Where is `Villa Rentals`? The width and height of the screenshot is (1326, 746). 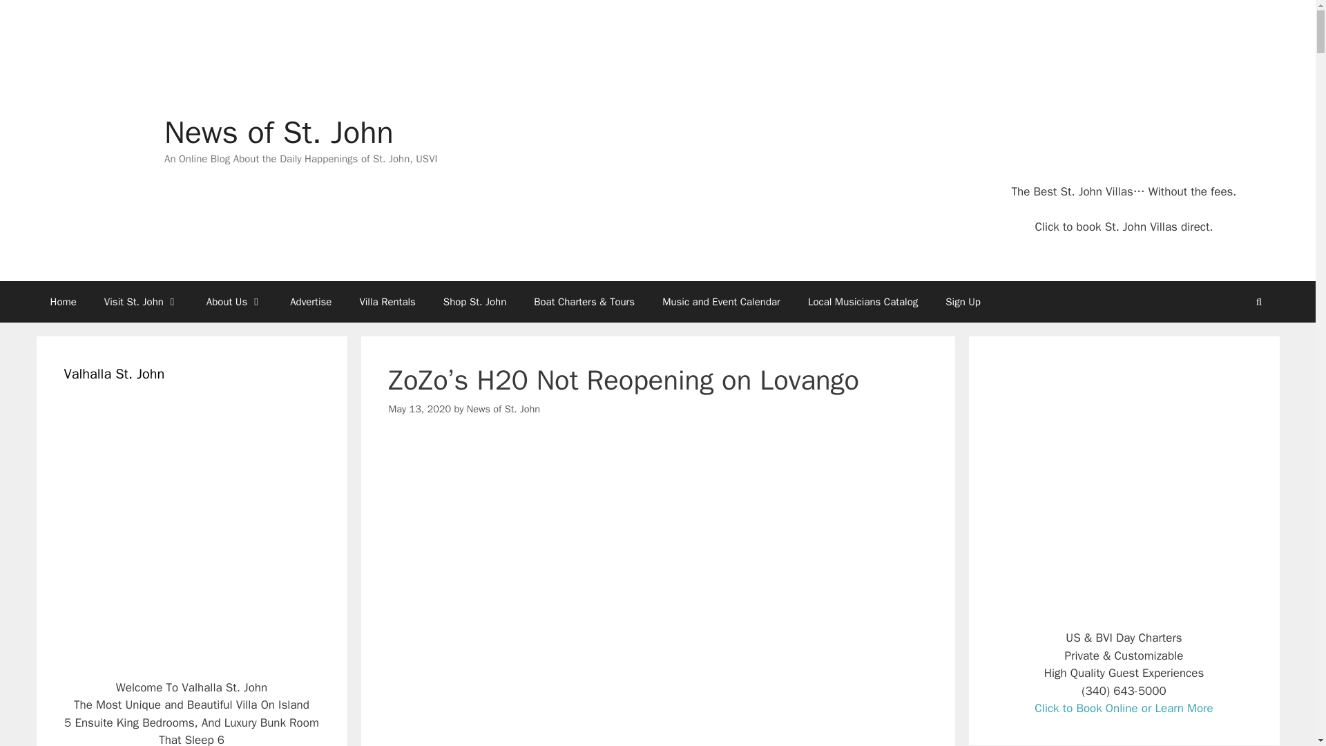
Villa Rentals is located at coordinates (387, 301).